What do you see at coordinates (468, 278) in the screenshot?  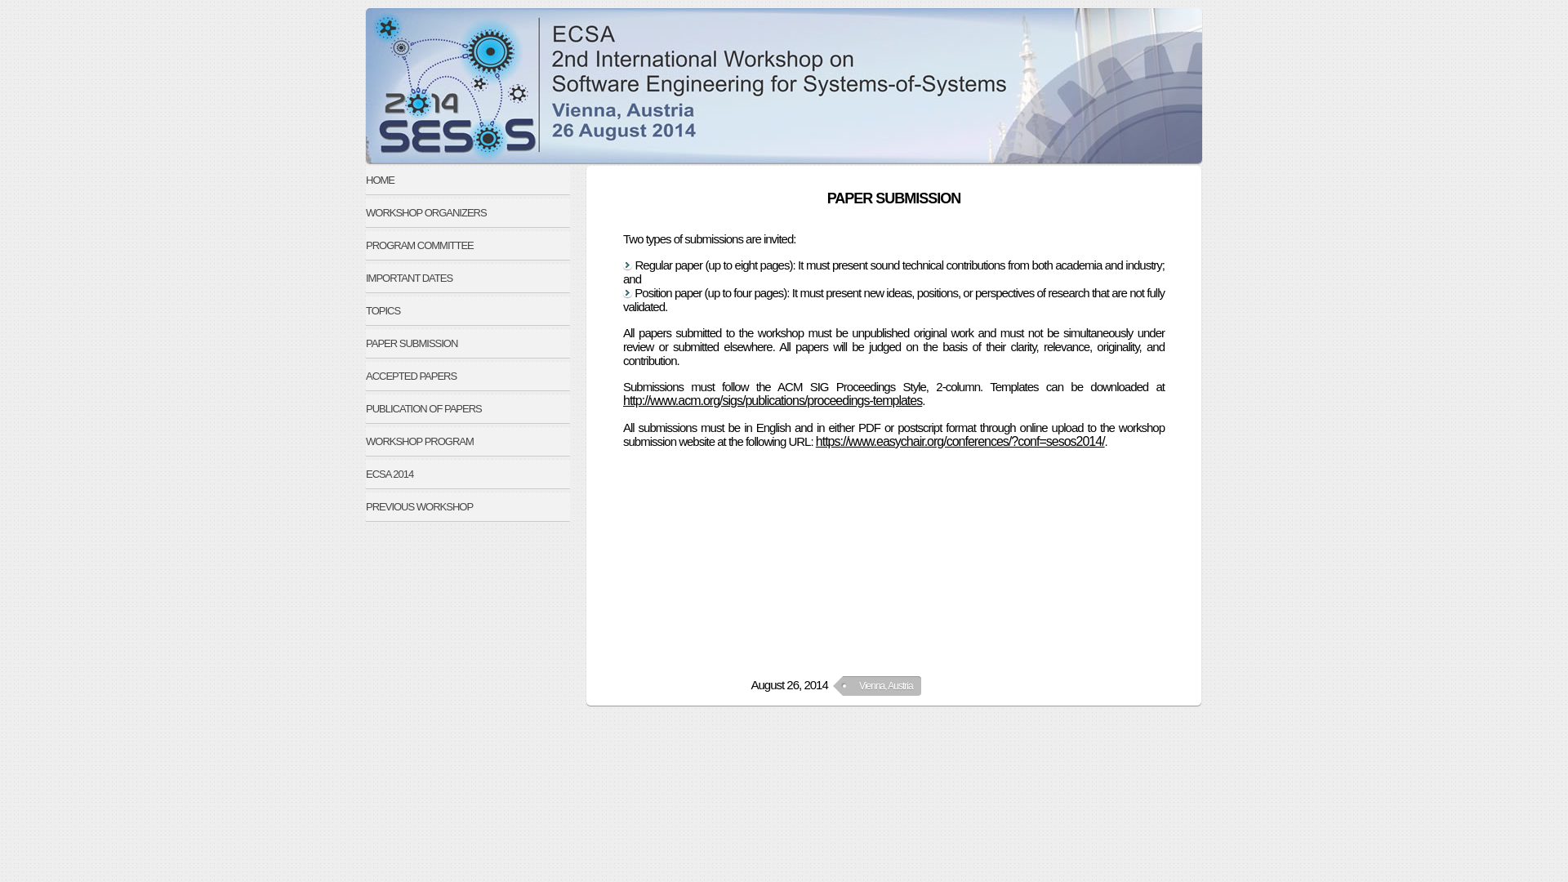 I see `IMPORTANT DATES` at bounding box center [468, 278].